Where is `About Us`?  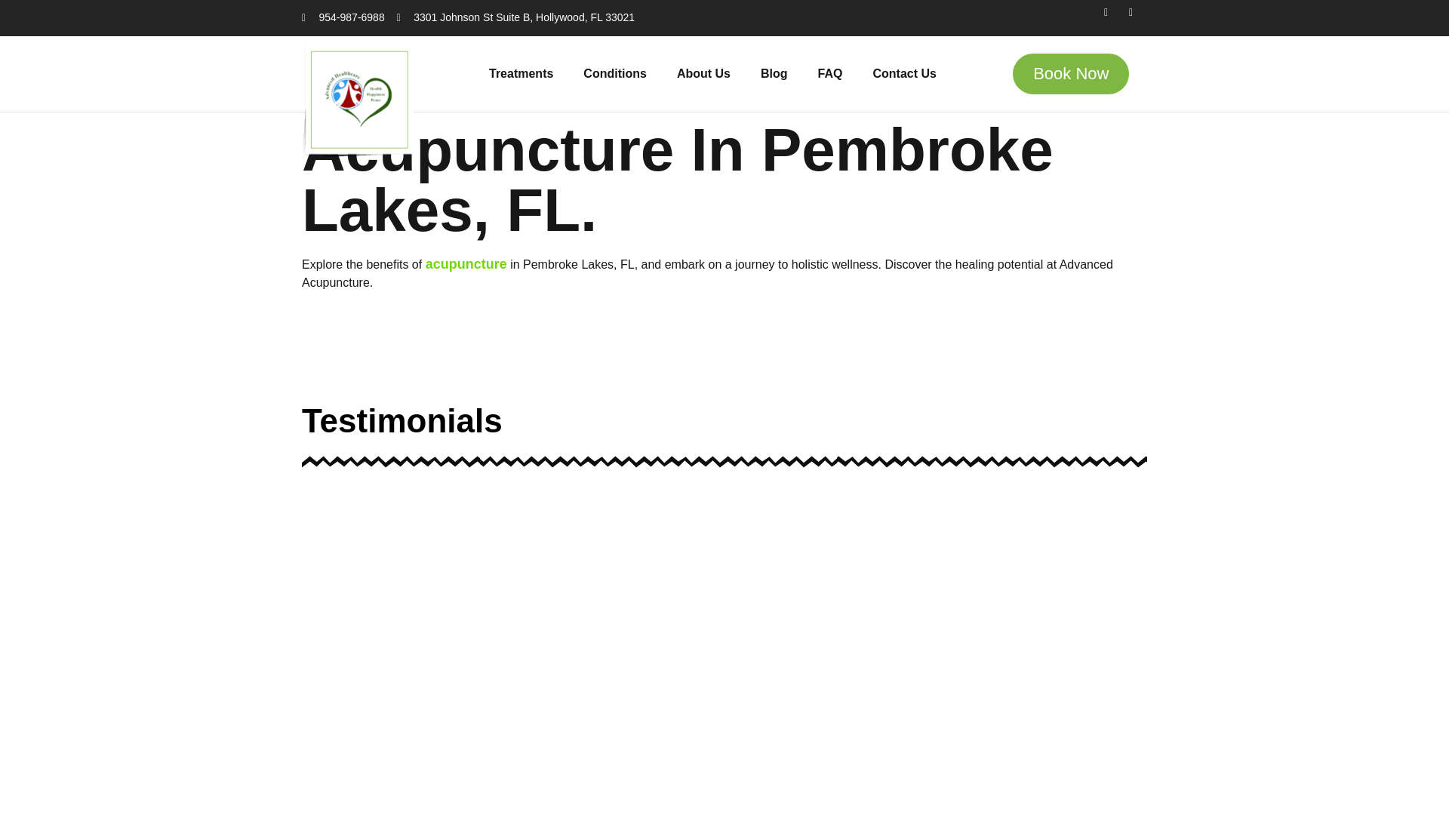 About Us is located at coordinates (703, 73).